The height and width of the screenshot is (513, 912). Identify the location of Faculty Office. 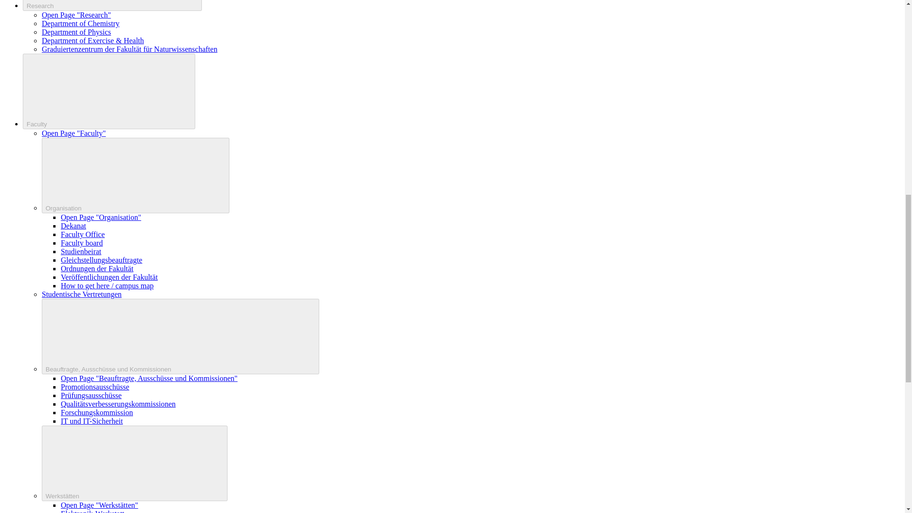
(83, 234).